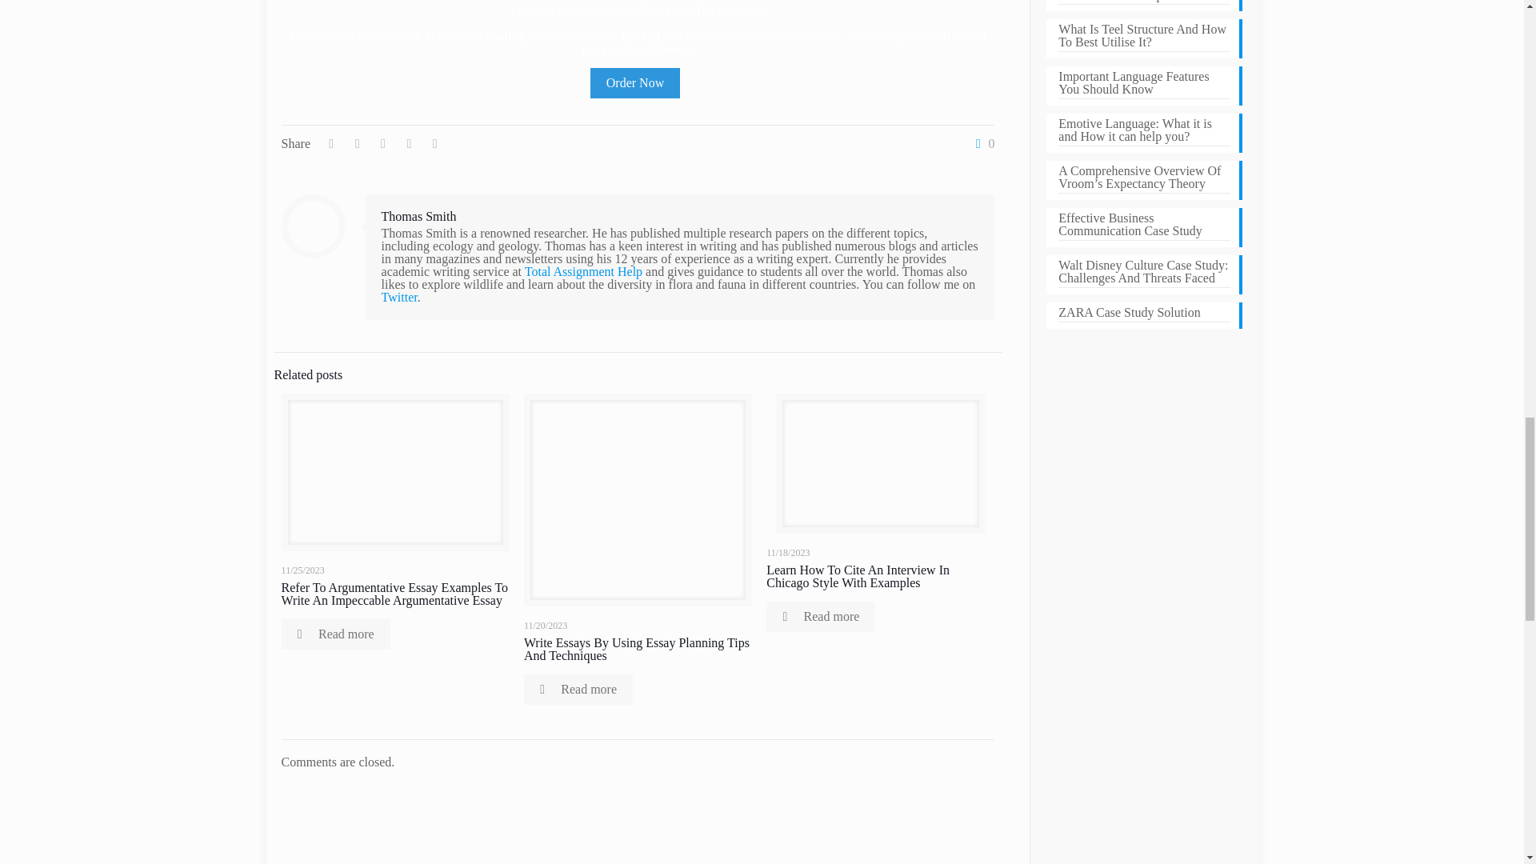 The height and width of the screenshot is (864, 1536). I want to click on Read more, so click(335, 634).